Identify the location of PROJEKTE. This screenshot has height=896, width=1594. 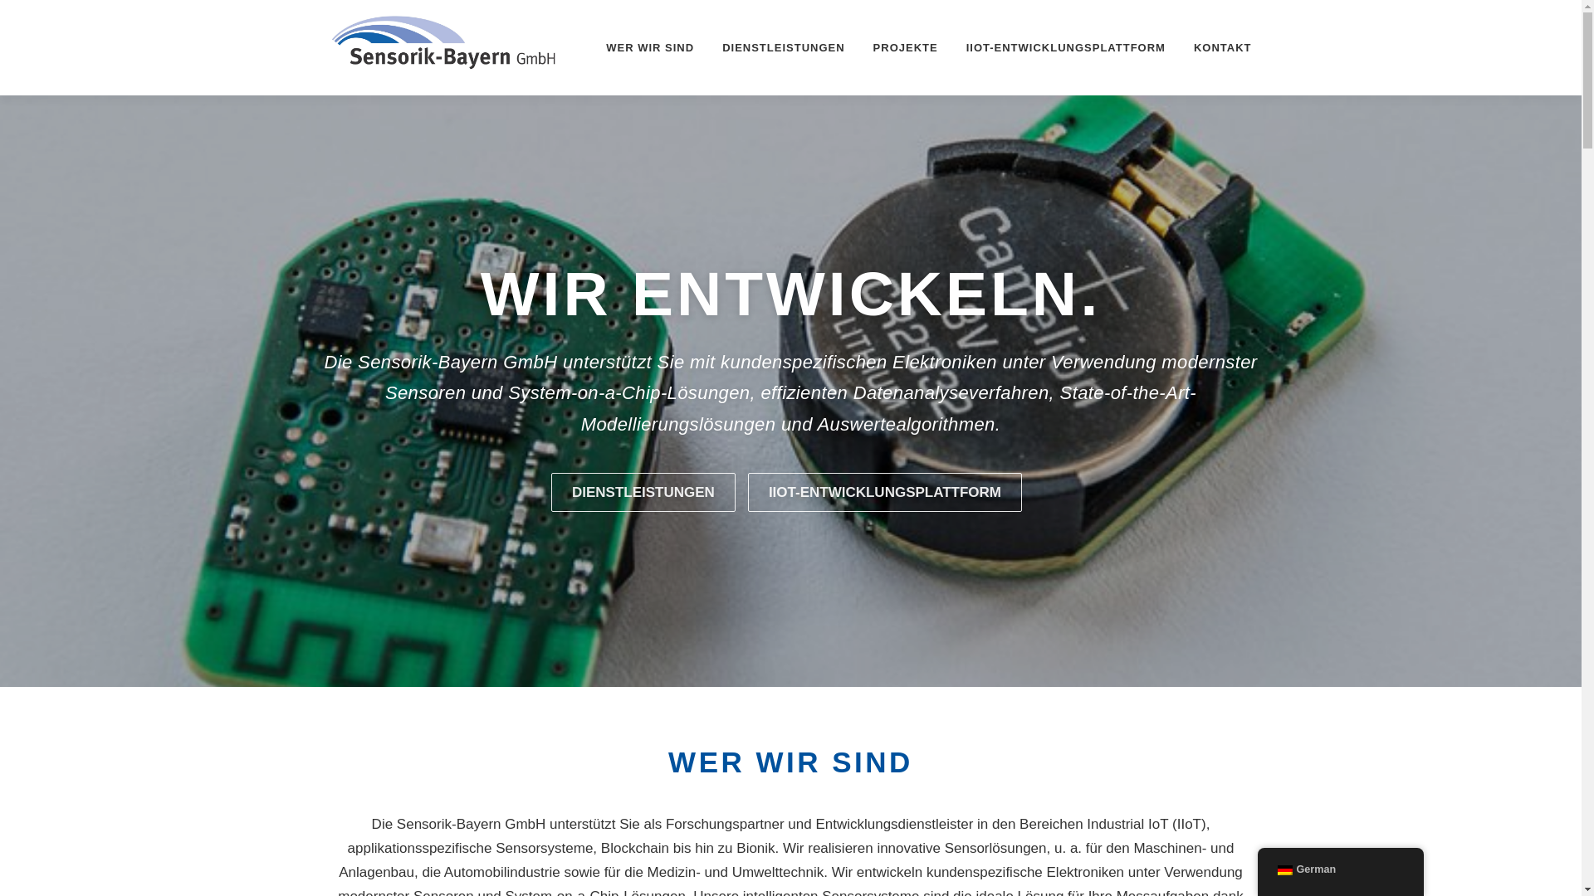
(906, 48).